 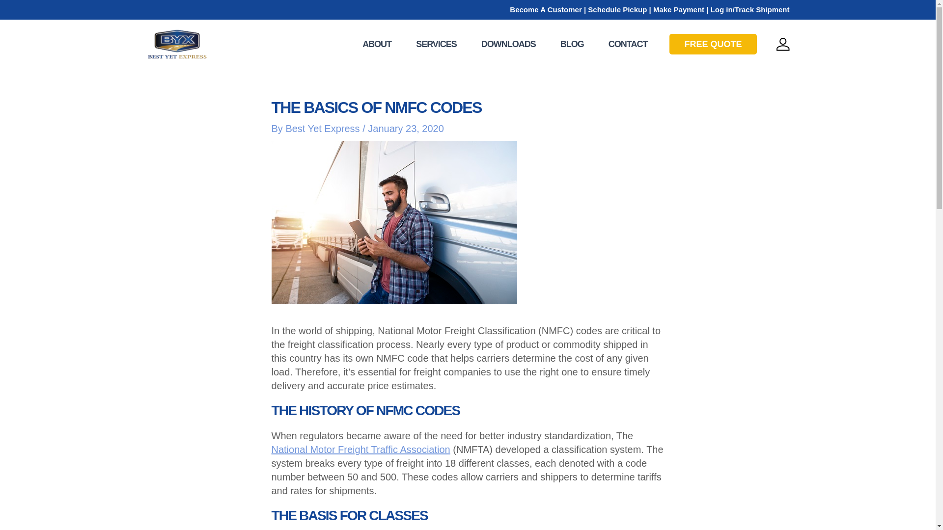 What do you see at coordinates (376, 44) in the screenshot?
I see `ABOUT` at bounding box center [376, 44].